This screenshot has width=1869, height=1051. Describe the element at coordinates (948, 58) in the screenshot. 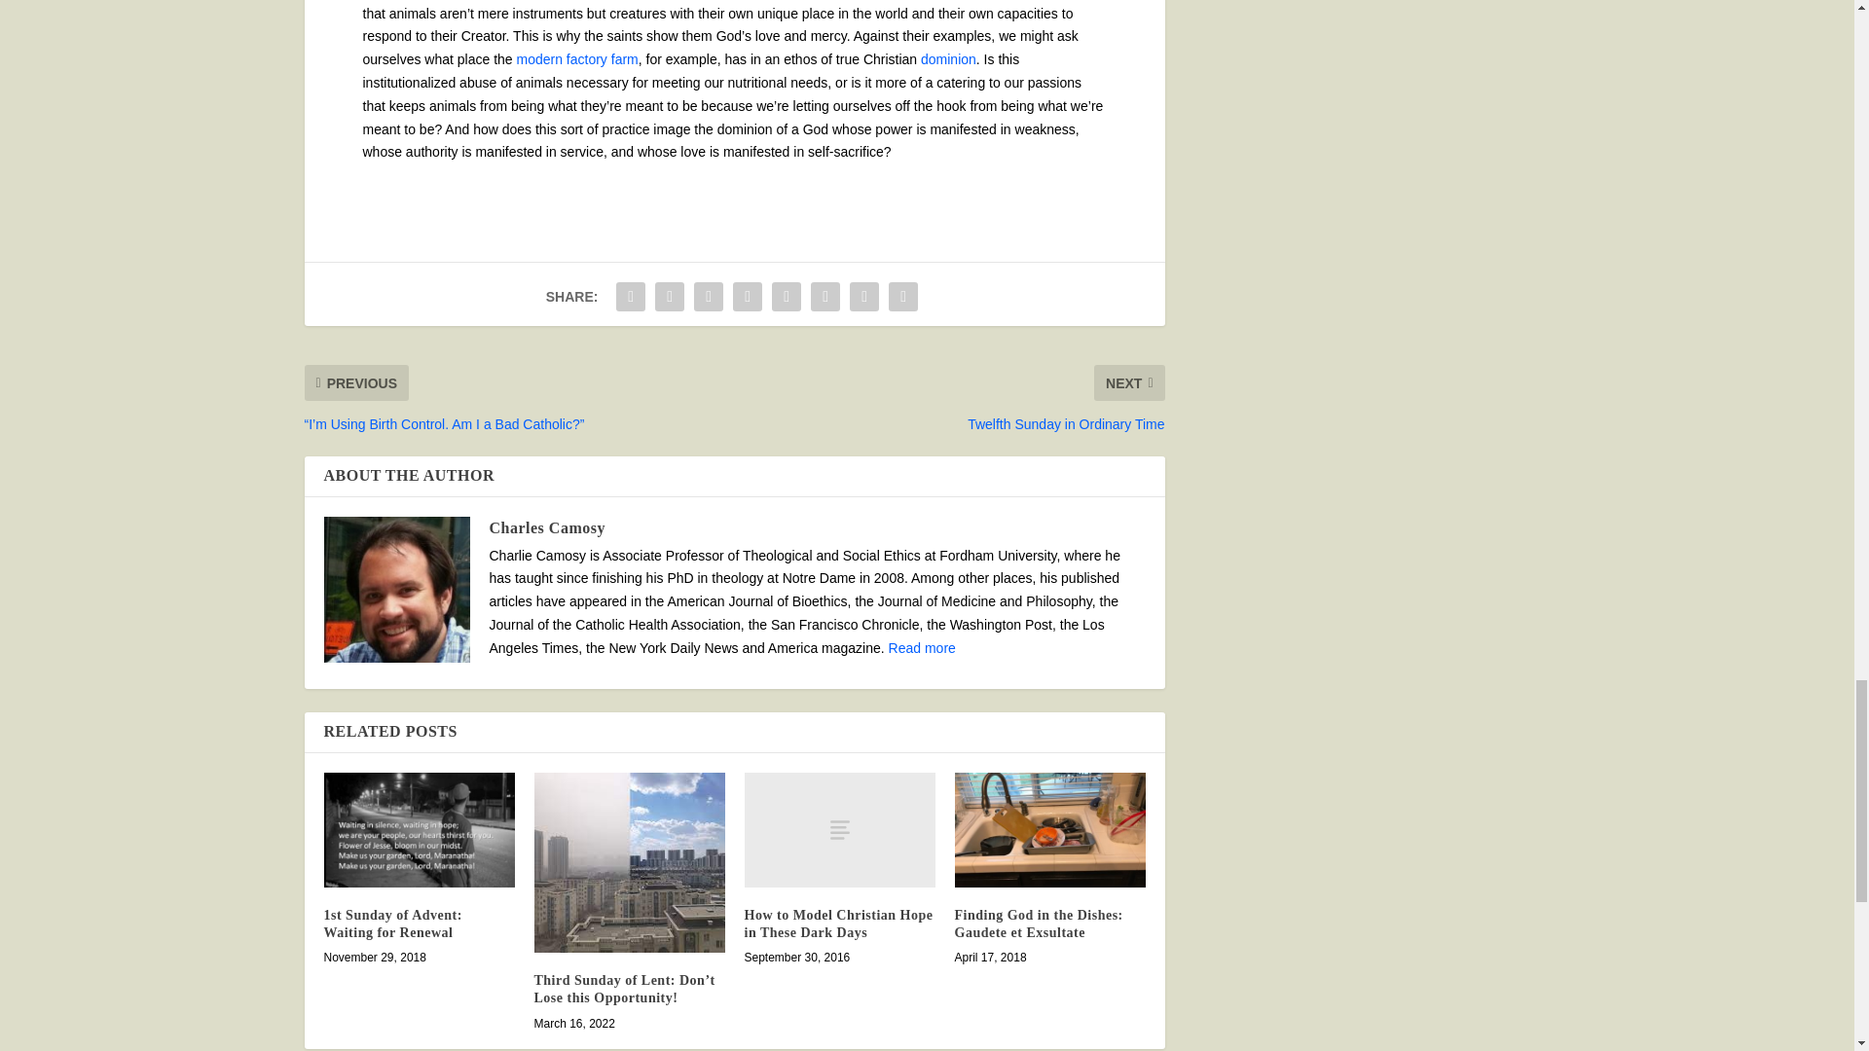

I see `dominion` at that location.